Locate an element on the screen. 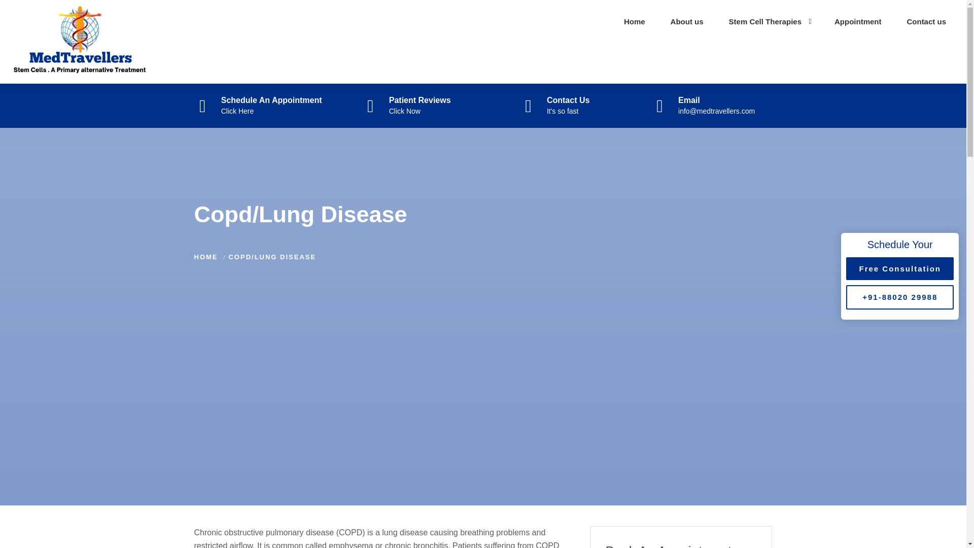 This screenshot has width=974, height=548. Free Consultation is located at coordinates (261, 106).